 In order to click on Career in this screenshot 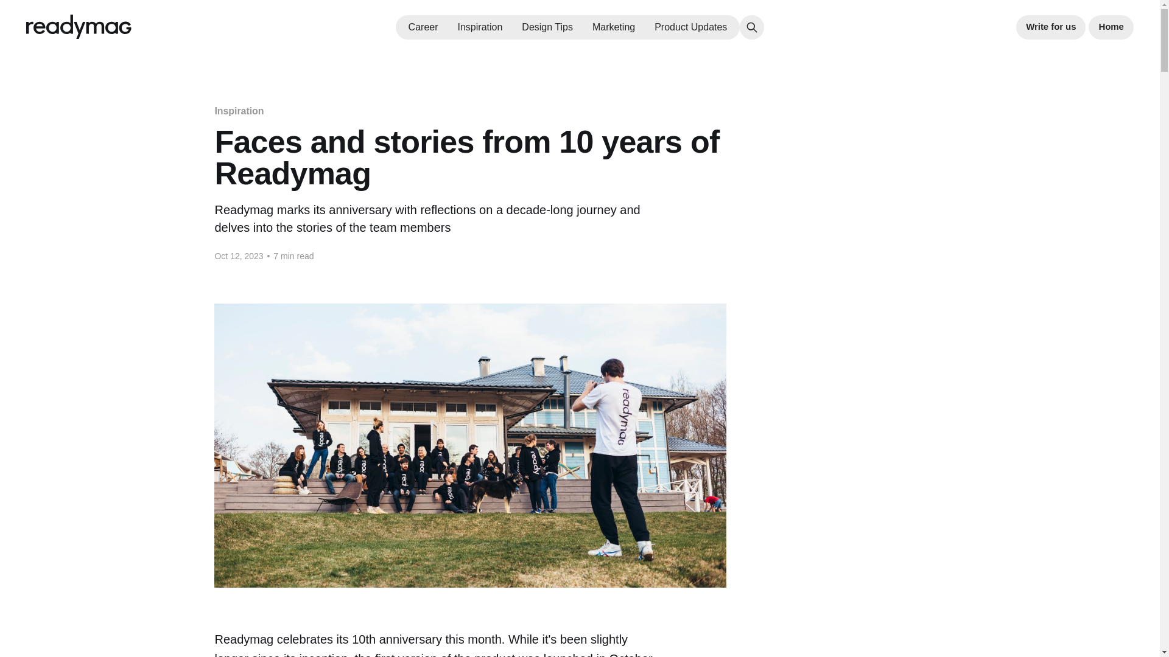, I will do `click(423, 27)`.